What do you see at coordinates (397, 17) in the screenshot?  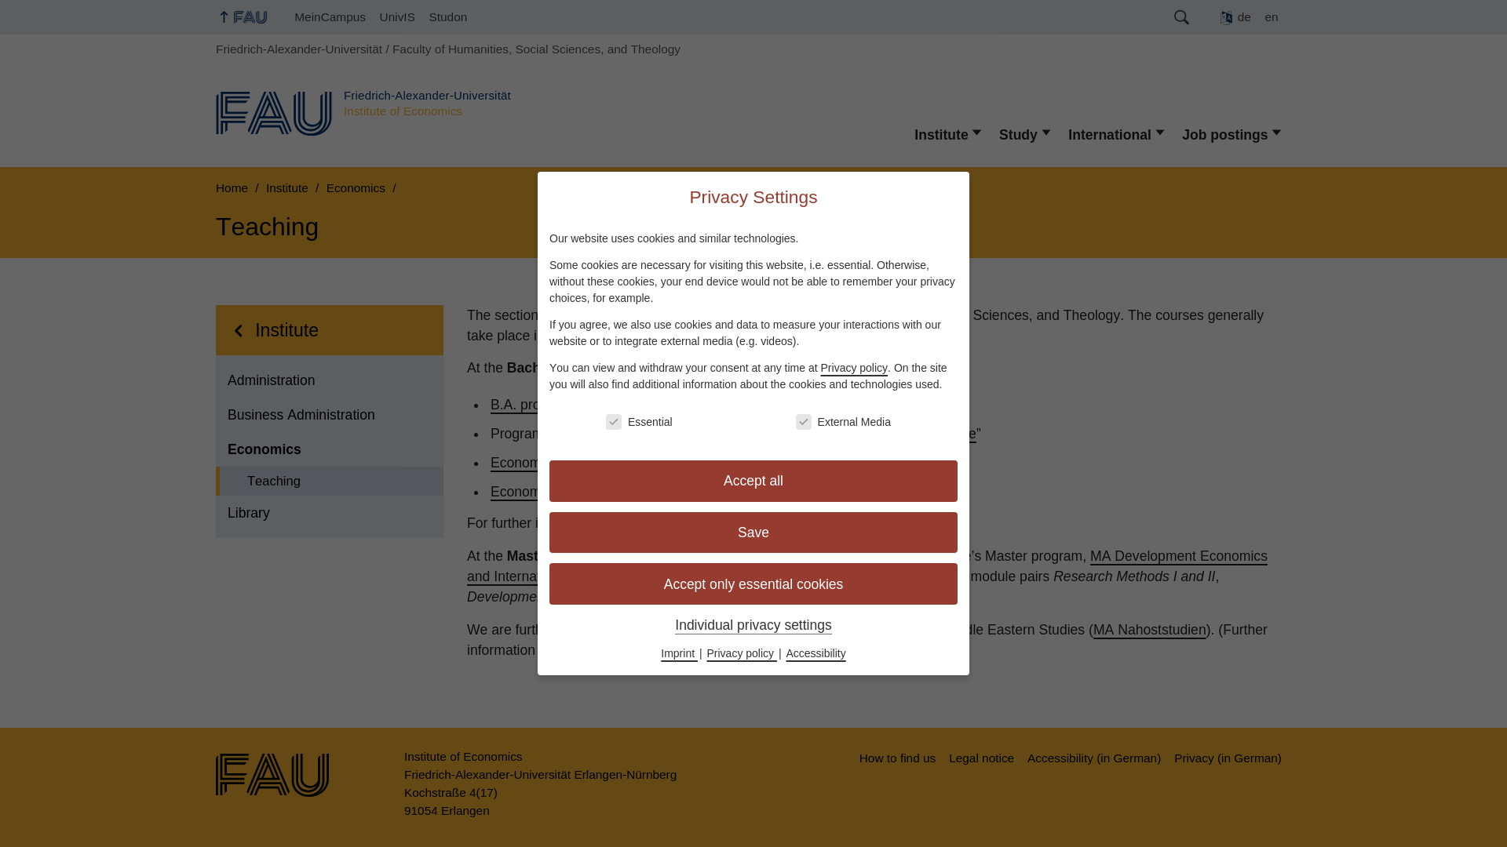 I see `UnivIS` at bounding box center [397, 17].